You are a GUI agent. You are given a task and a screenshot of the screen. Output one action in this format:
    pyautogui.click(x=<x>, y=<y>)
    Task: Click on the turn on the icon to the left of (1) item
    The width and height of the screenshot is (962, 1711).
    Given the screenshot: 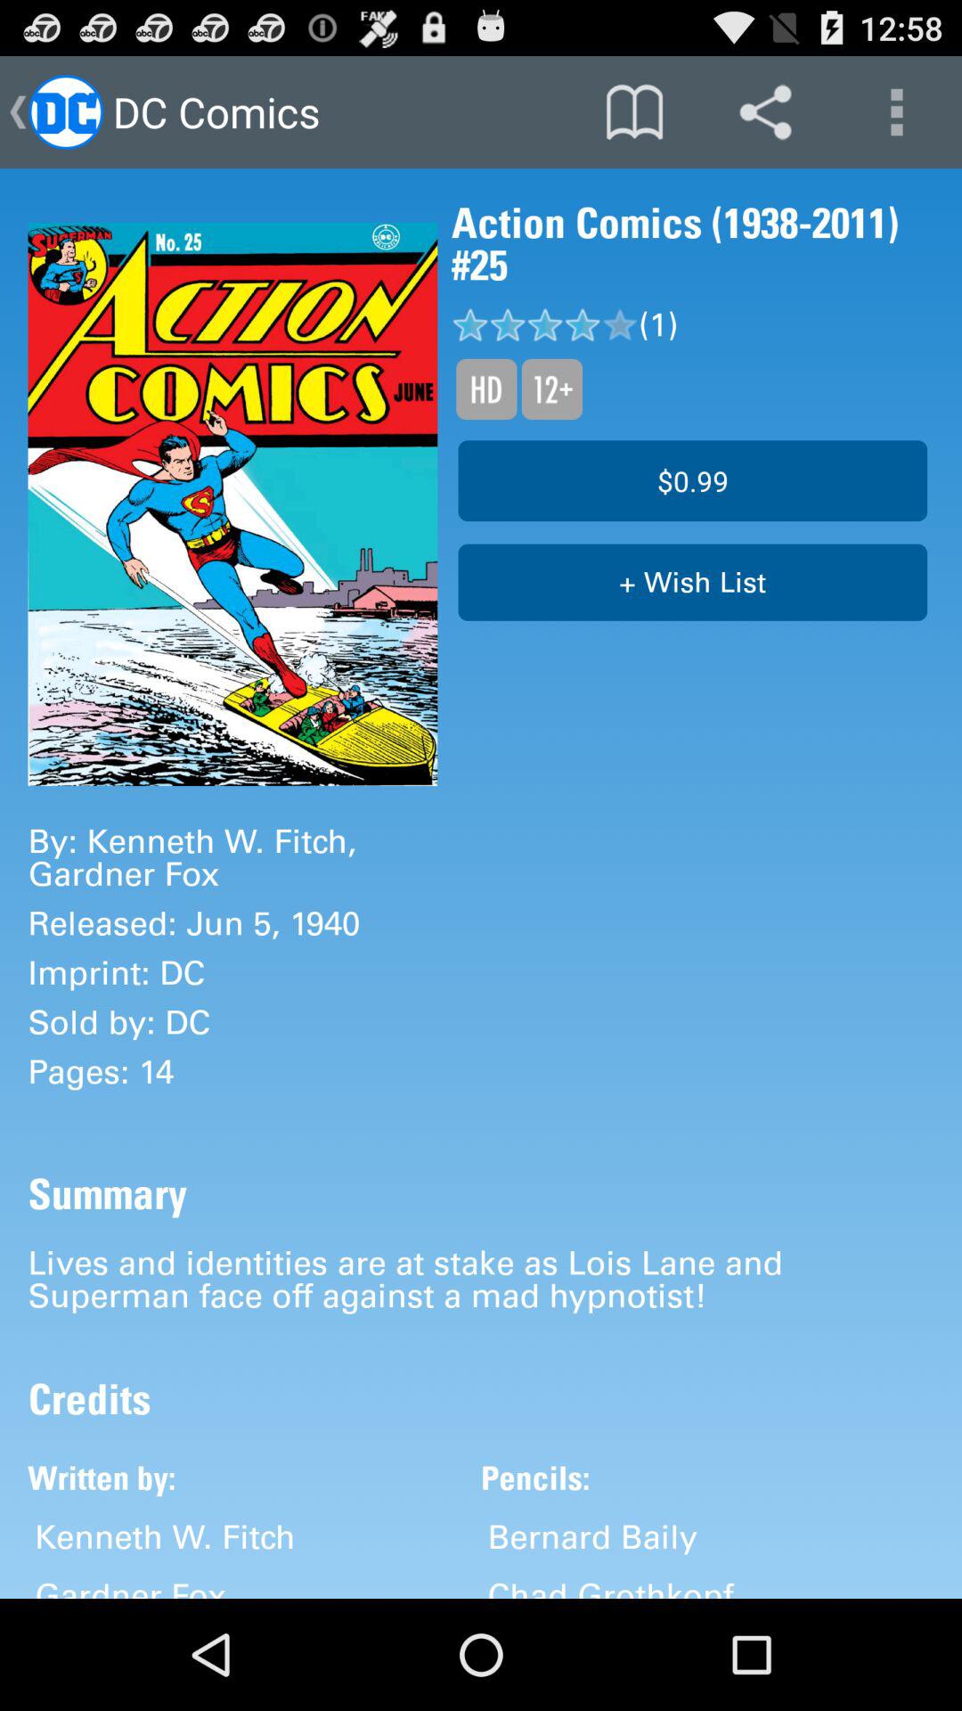 What is the action you would take?
    pyautogui.click(x=551, y=389)
    